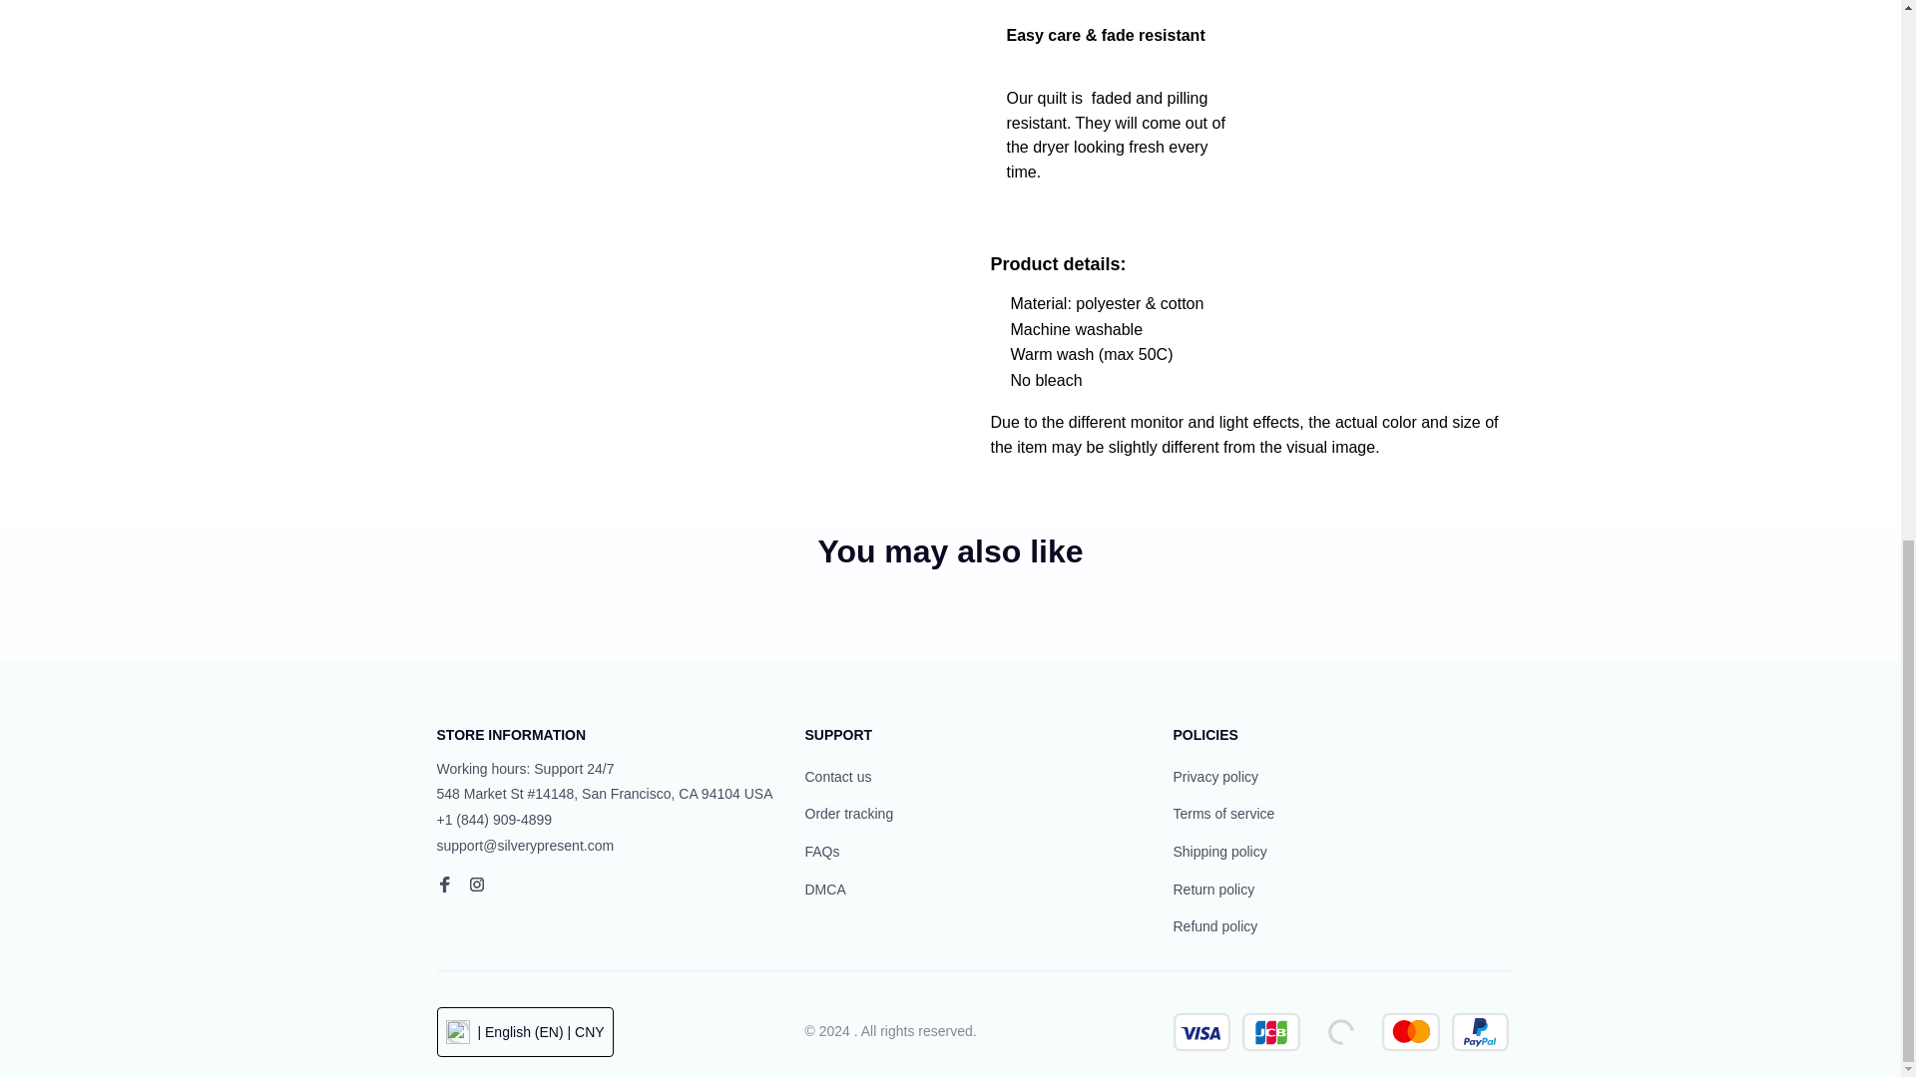 The height and width of the screenshot is (1077, 1916). Describe the element at coordinates (1219, 852) in the screenshot. I see `Shipping policy` at that location.